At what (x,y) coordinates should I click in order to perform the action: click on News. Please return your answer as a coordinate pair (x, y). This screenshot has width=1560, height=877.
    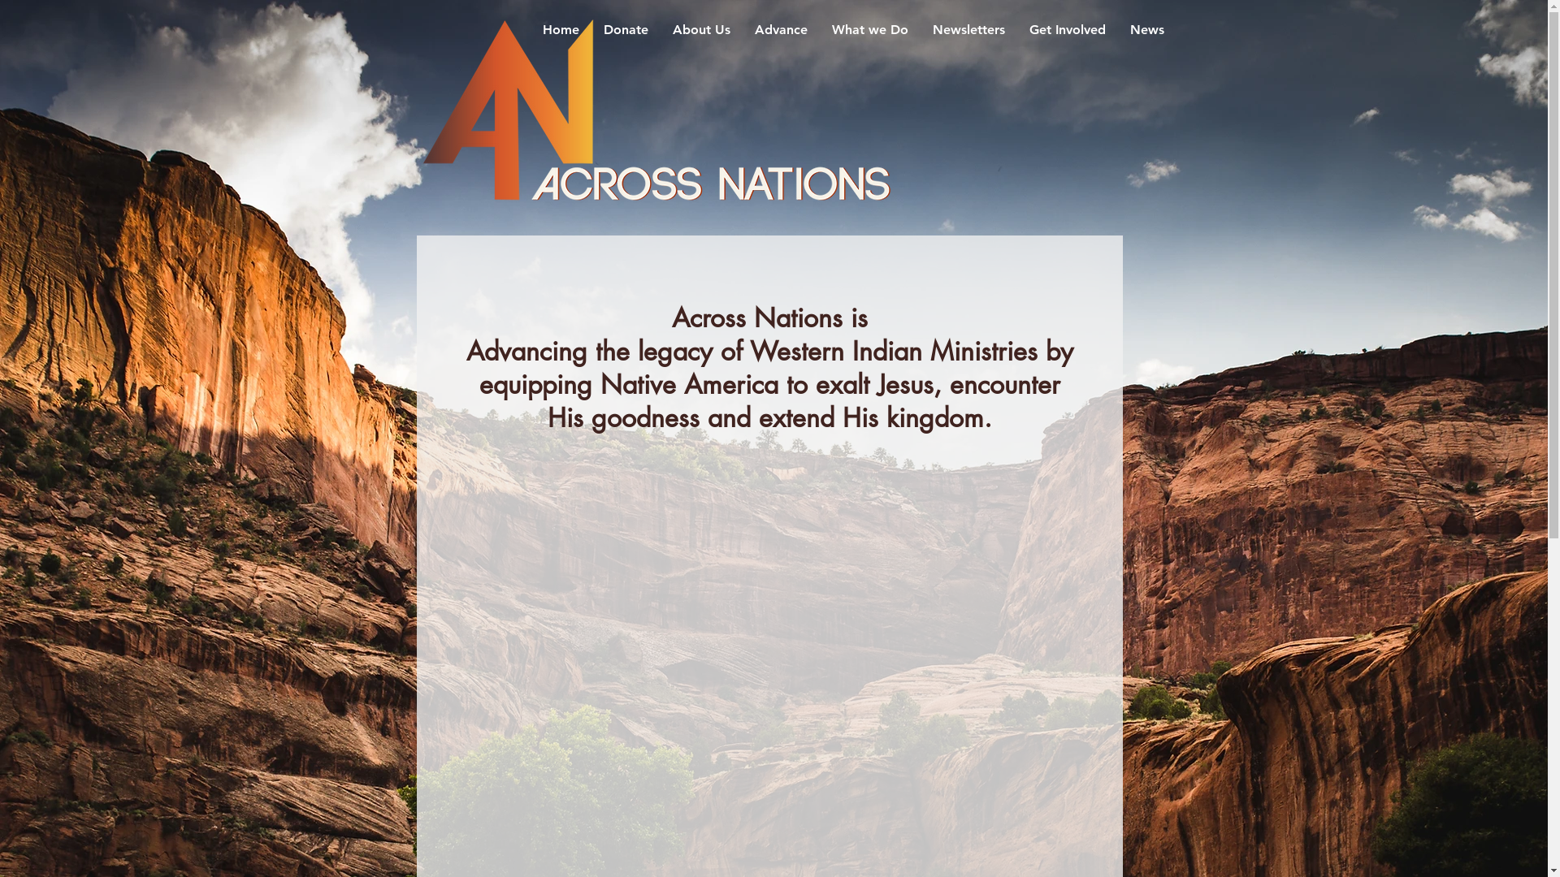
    Looking at the image, I should click on (1147, 30).